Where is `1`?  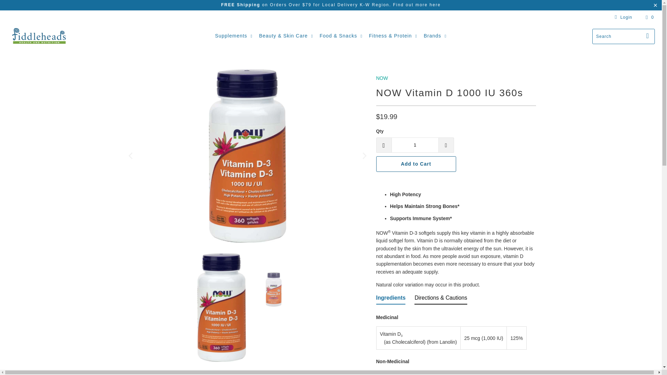 1 is located at coordinates (414, 145).